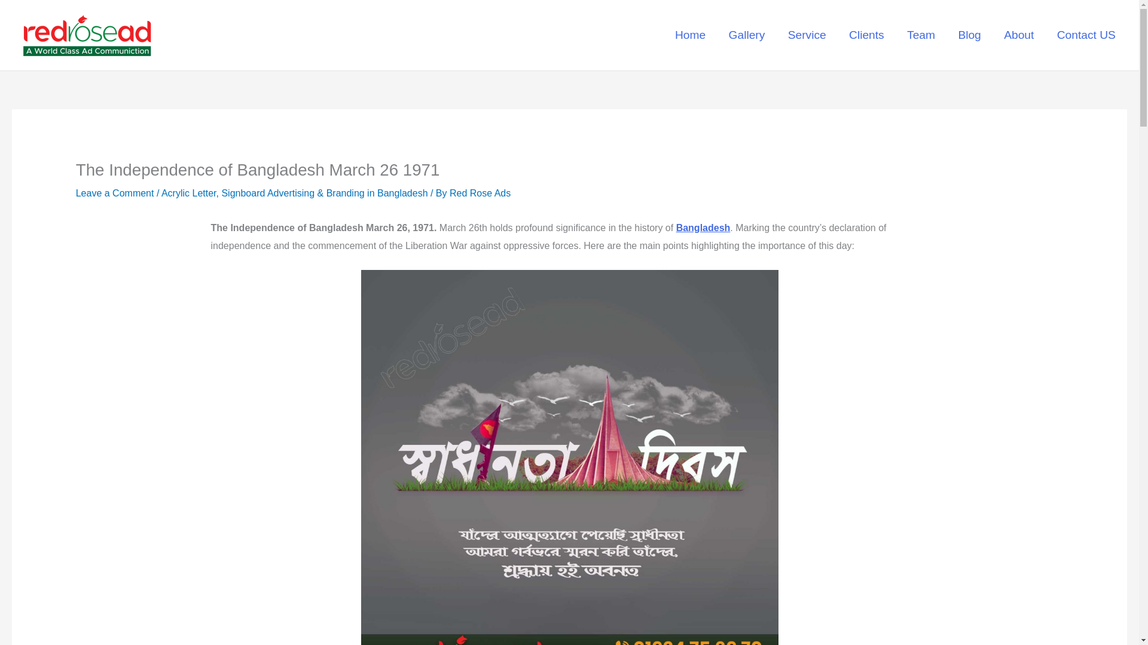 This screenshot has width=1148, height=645. Describe the element at coordinates (1086, 35) in the screenshot. I see `Contact US` at that location.